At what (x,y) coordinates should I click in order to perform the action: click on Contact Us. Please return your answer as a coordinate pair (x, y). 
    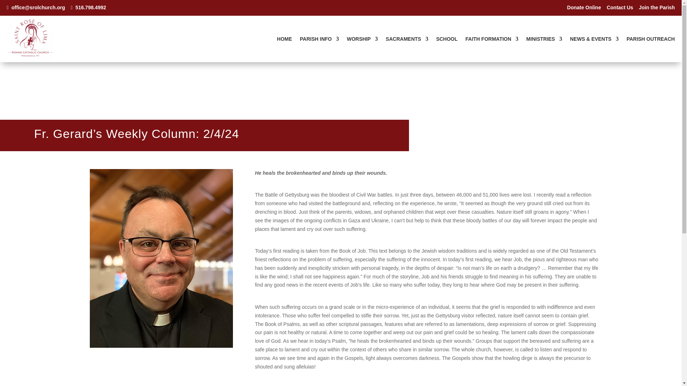
    Looking at the image, I should click on (620, 7).